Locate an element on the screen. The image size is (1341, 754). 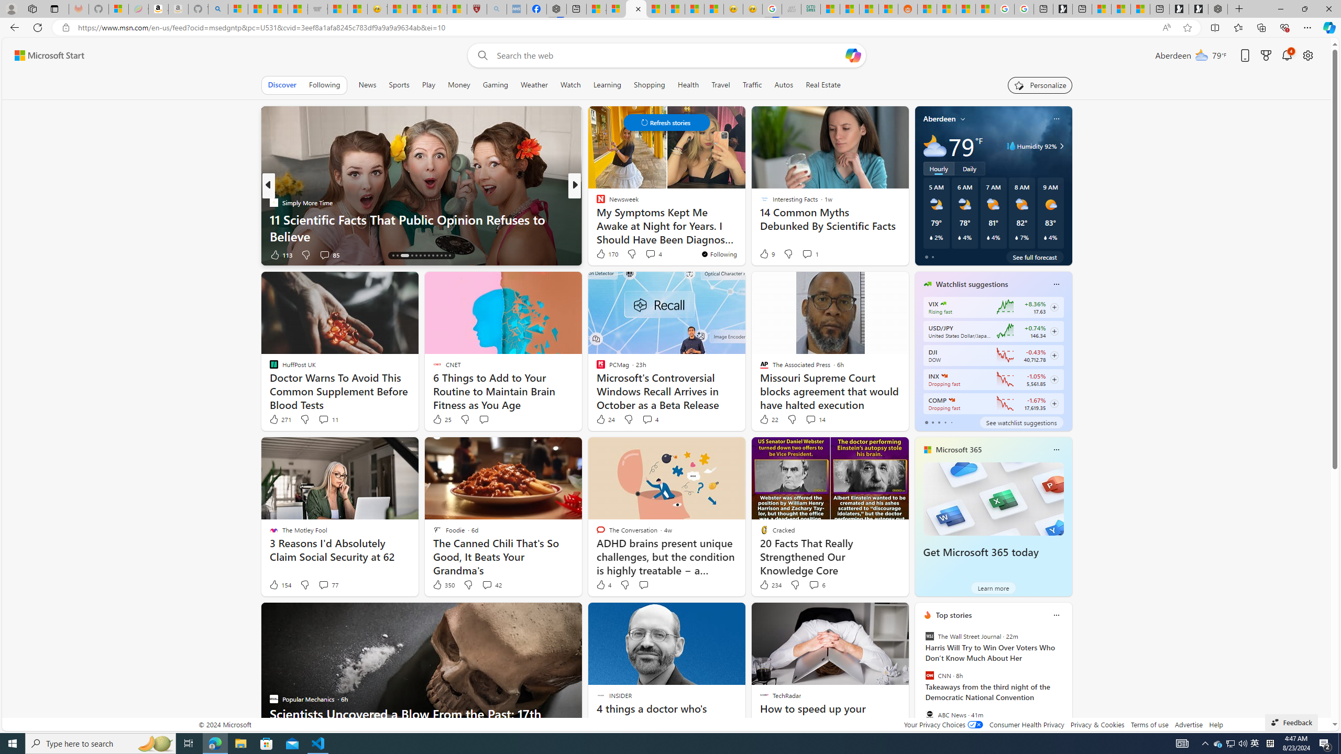
720 Like is located at coordinates (603, 254).